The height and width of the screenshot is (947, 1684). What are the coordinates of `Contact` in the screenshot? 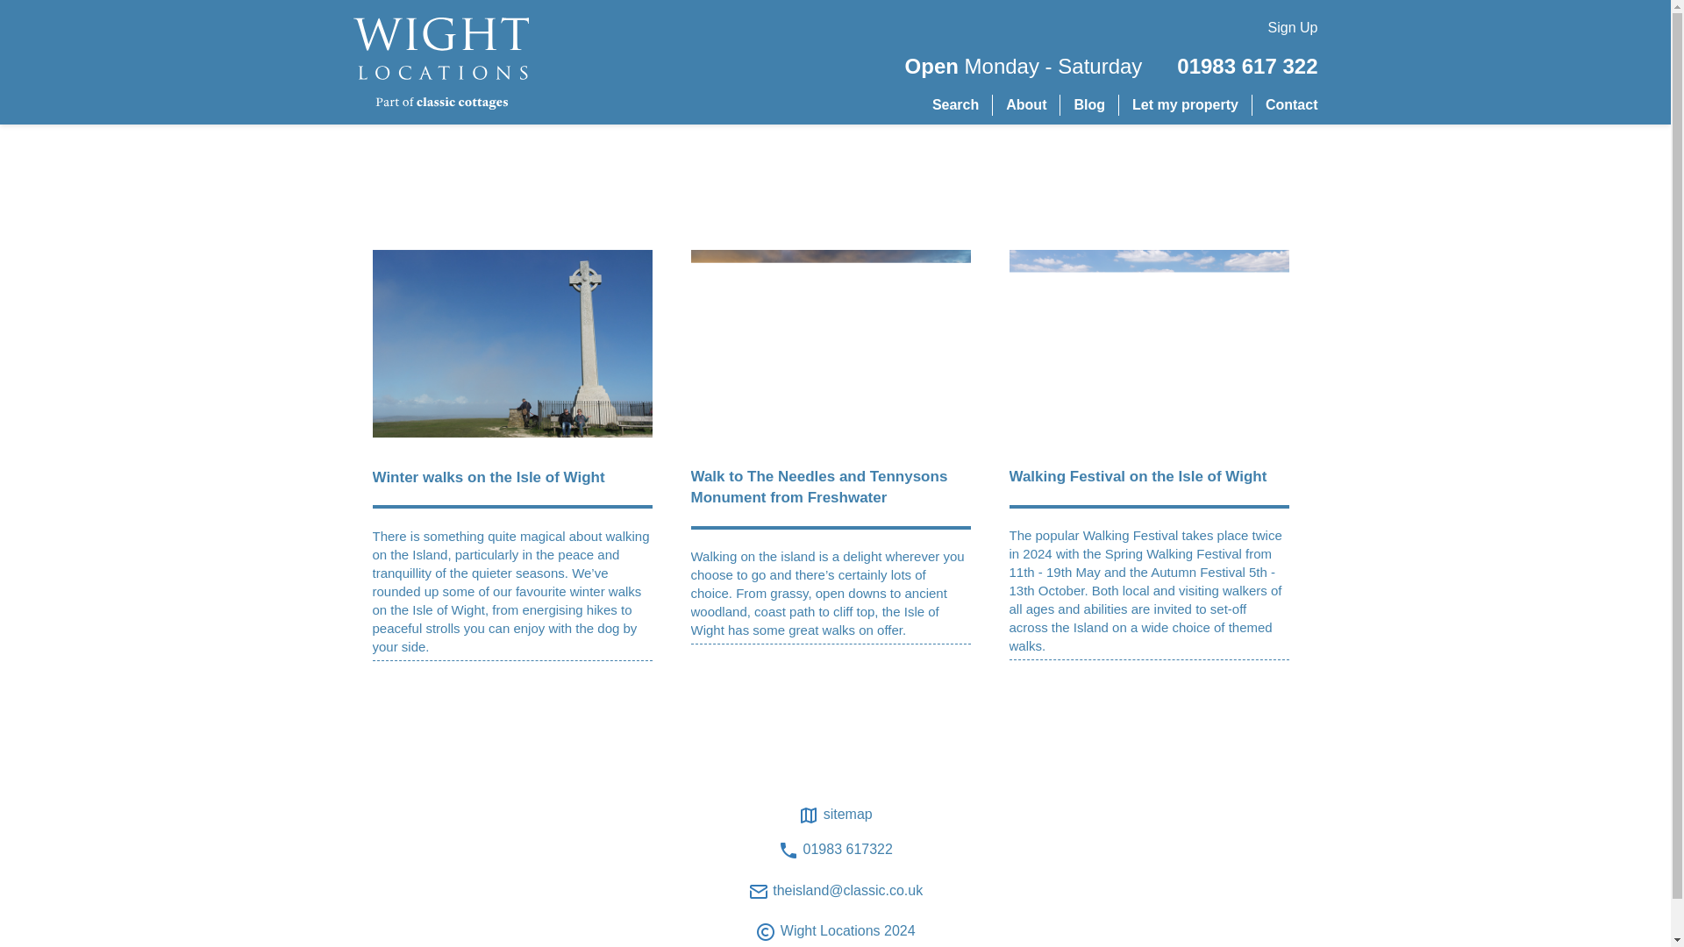 It's located at (1292, 105).